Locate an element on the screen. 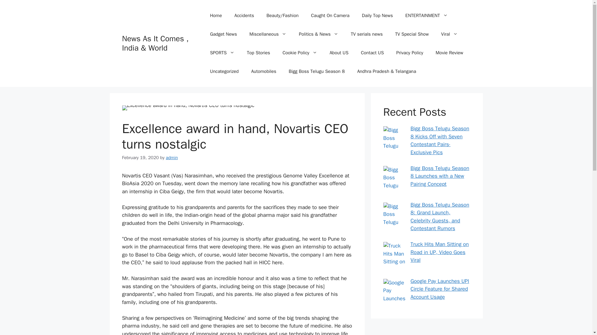 The width and height of the screenshot is (597, 335). Home is located at coordinates (216, 16).